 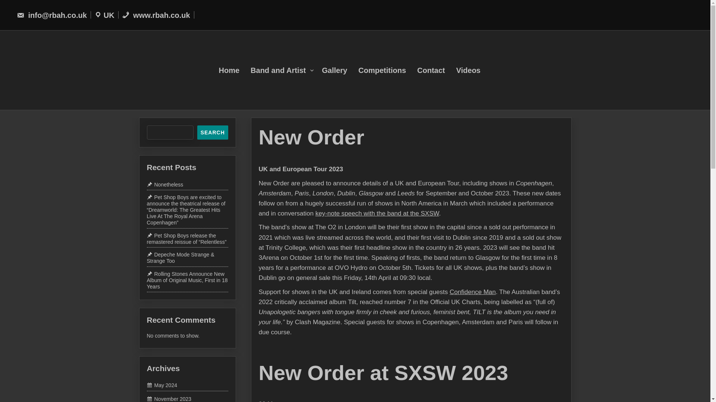 What do you see at coordinates (165, 185) in the screenshot?
I see `Nonetheless` at bounding box center [165, 185].